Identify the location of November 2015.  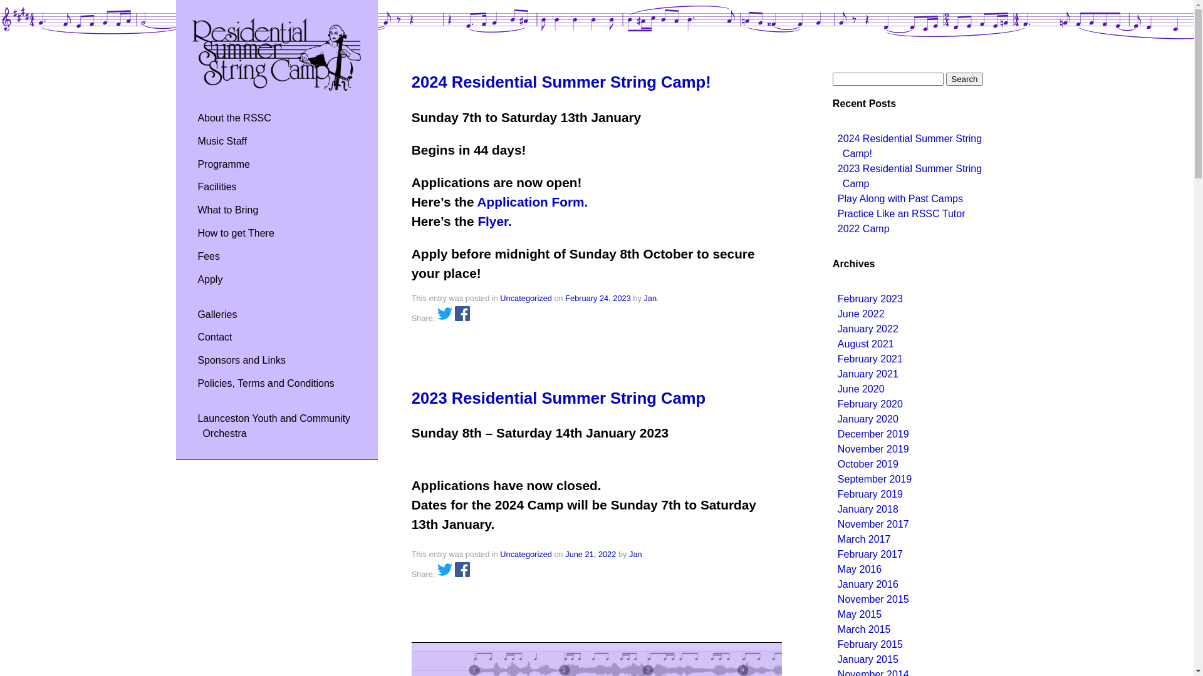
(873, 600).